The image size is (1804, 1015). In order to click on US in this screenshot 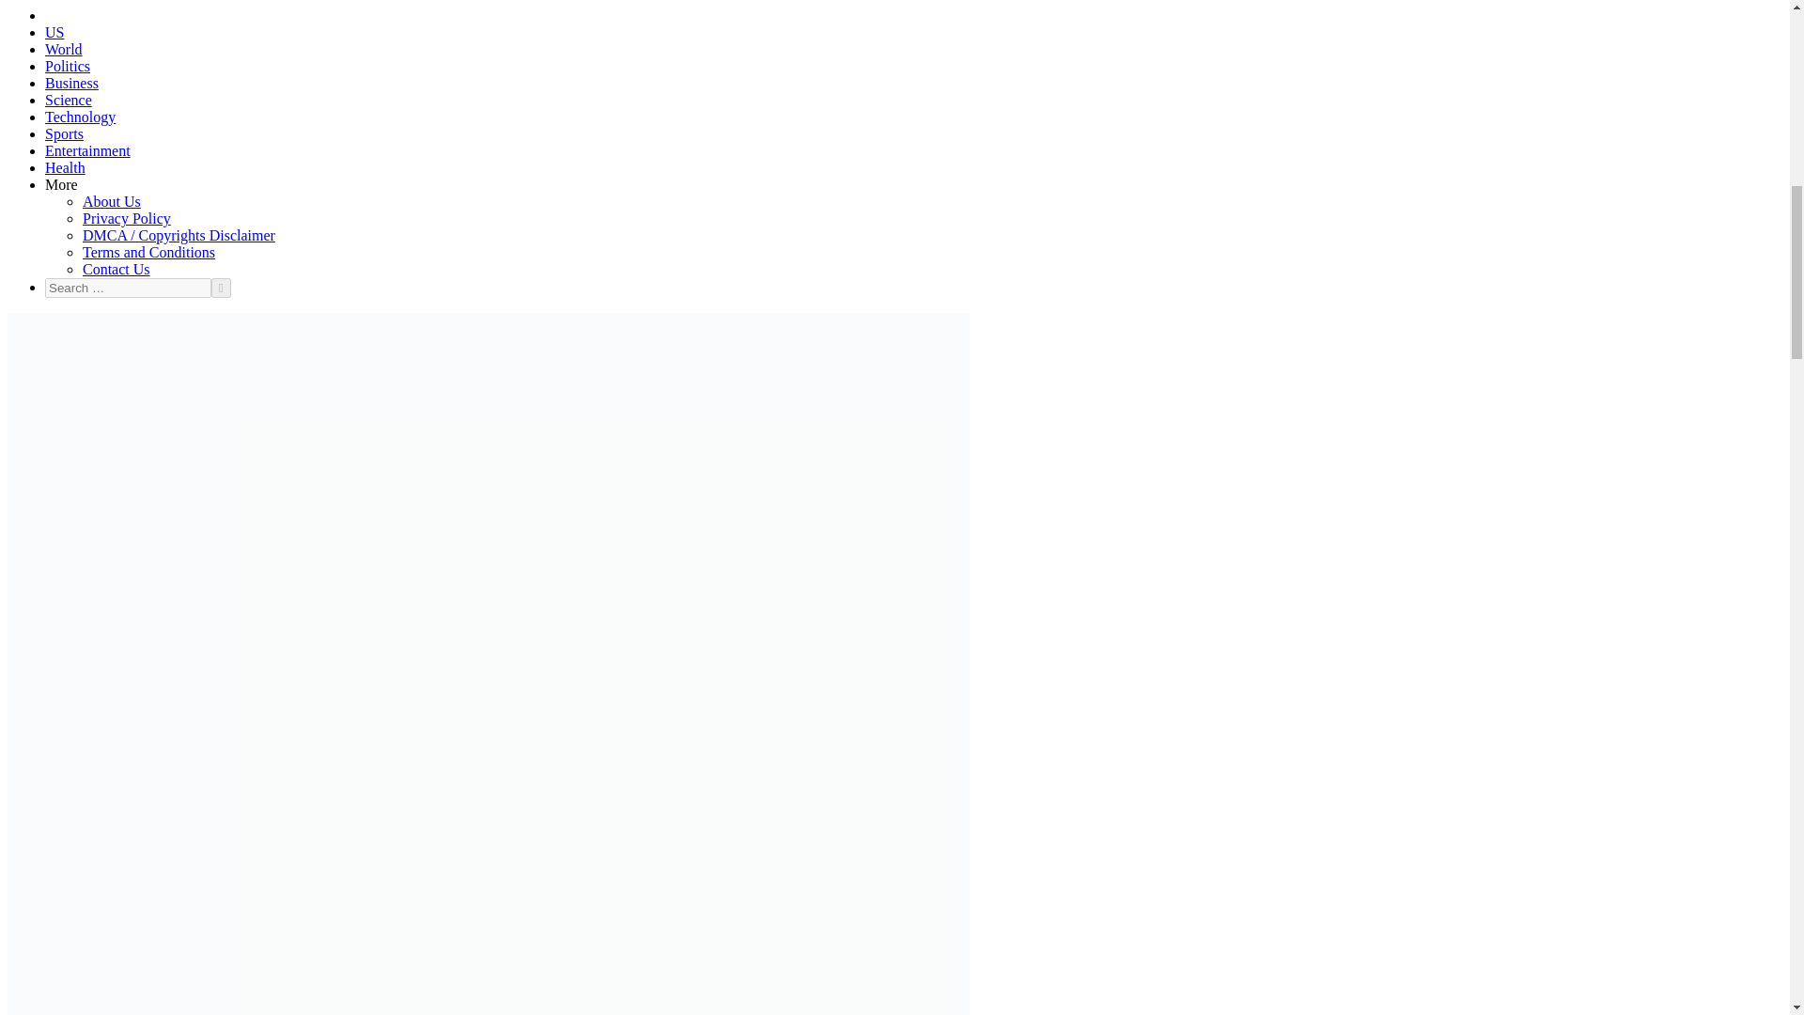, I will do `click(54, 32)`.